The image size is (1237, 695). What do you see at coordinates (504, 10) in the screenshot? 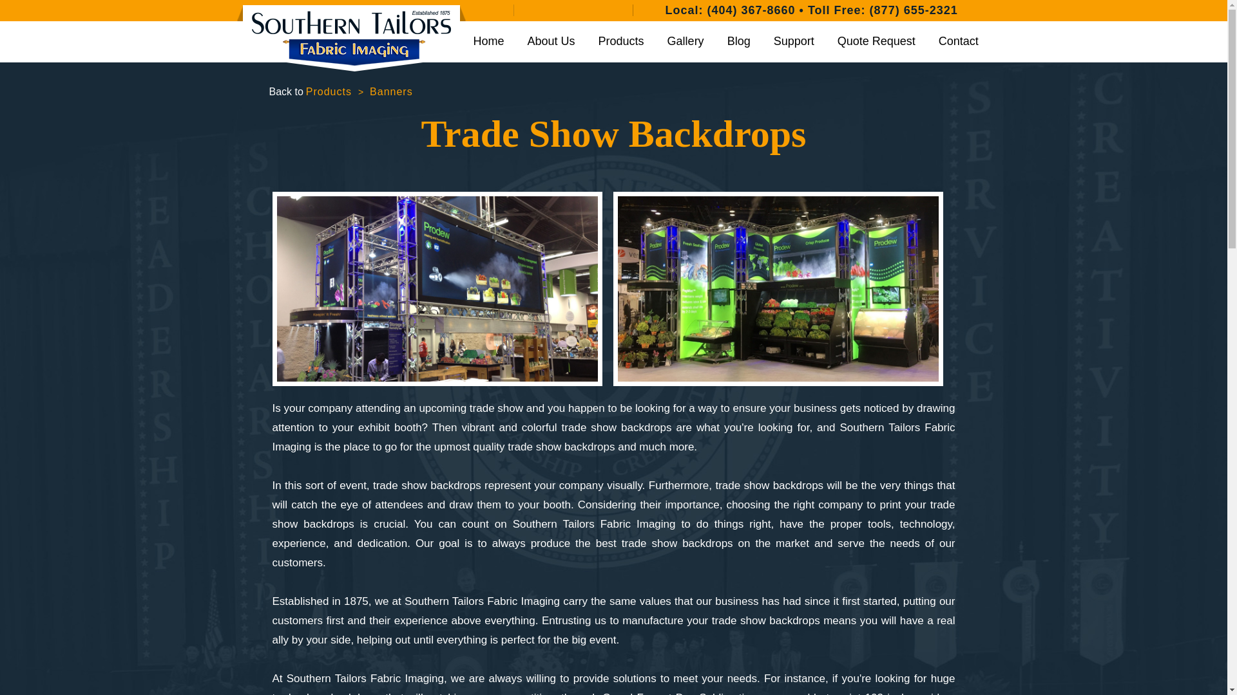
I see `Write a Review` at bounding box center [504, 10].